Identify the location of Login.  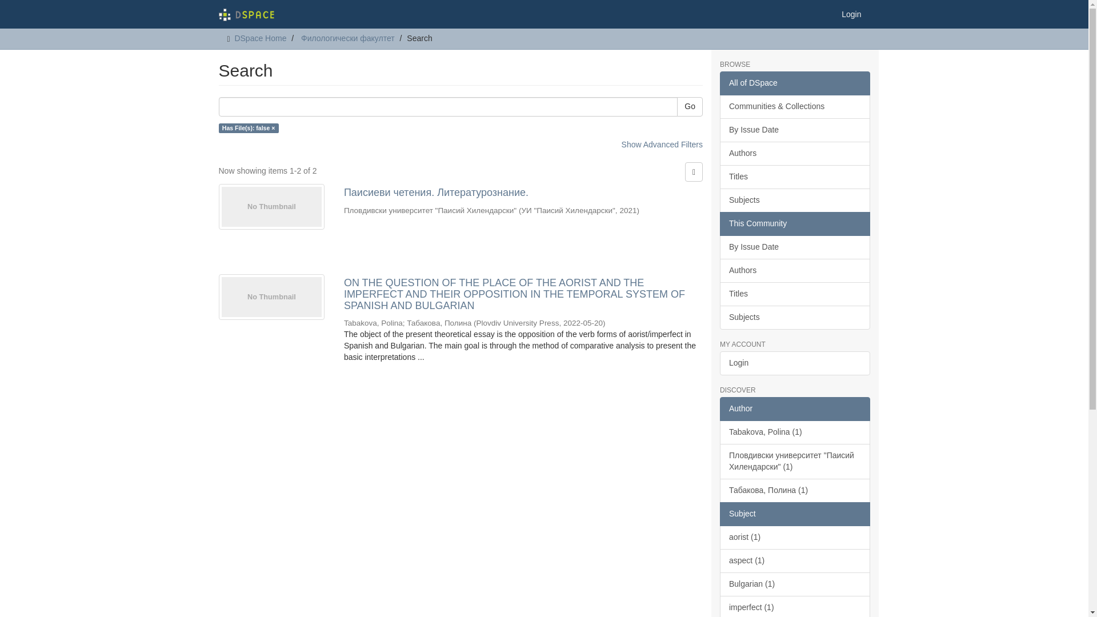
(851, 14).